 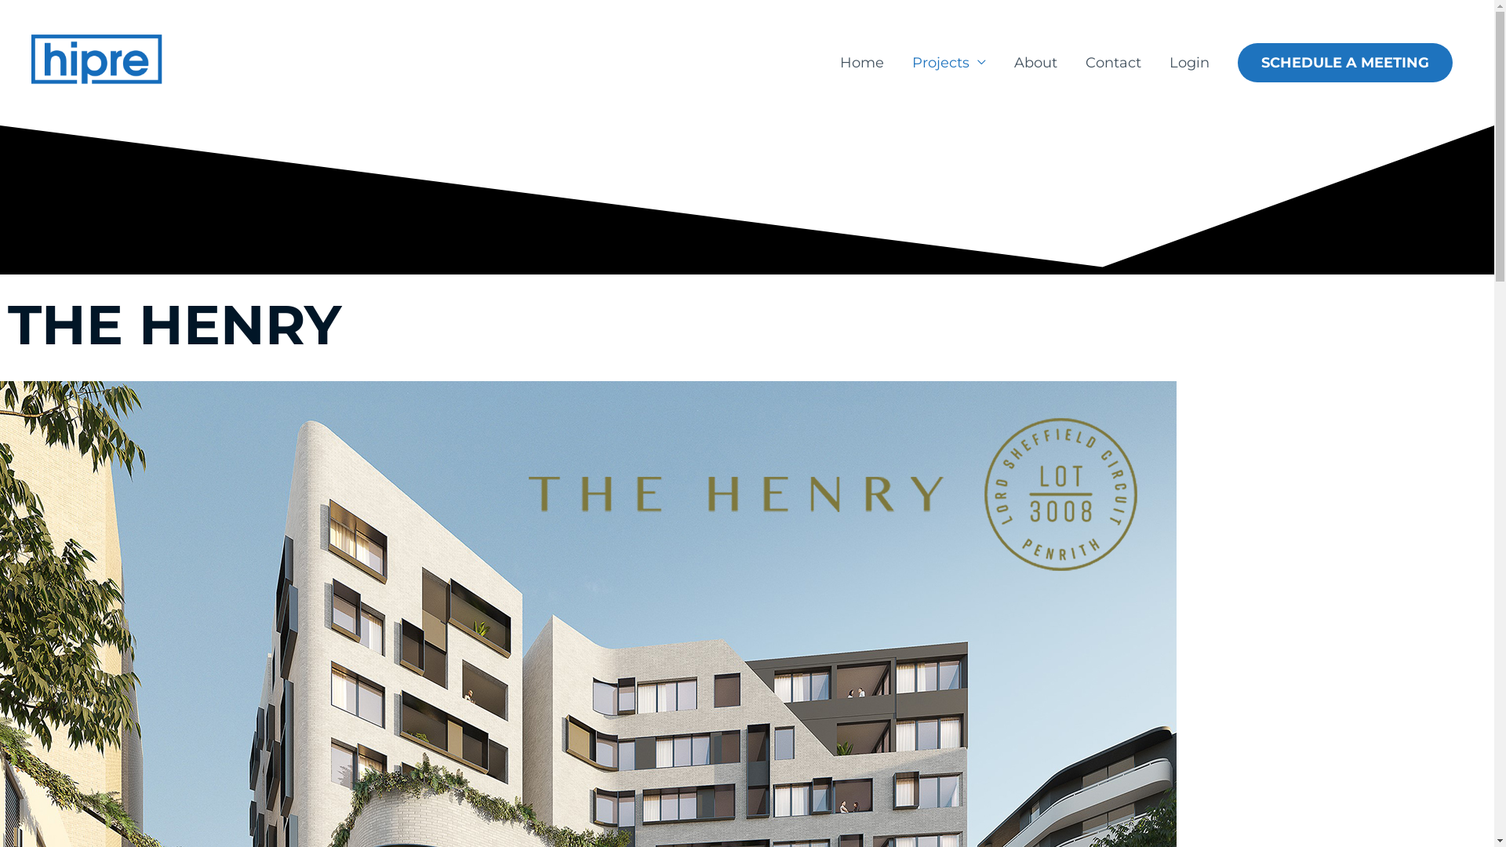 What do you see at coordinates (862, 63) in the screenshot?
I see `Home` at bounding box center [862, 63].